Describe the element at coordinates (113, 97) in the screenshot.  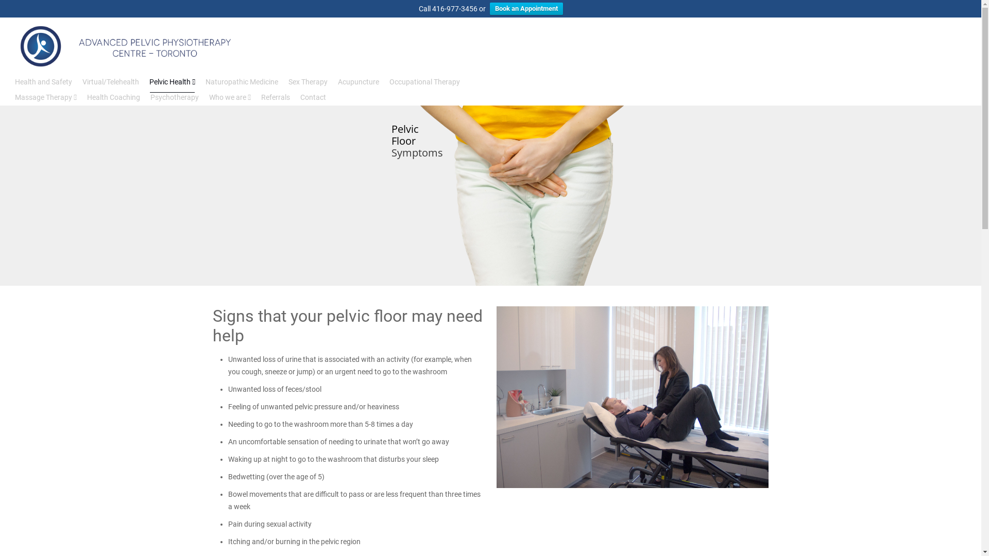
I see `Health Coaching` at that location.